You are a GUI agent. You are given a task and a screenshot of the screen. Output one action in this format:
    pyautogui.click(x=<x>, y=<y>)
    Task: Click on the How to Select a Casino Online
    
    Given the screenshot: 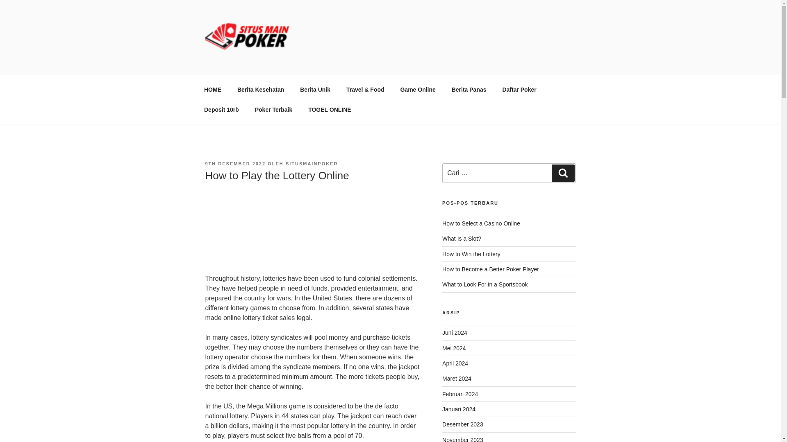 What is the action you would take?
    pyautogui.click(x=481, y=223)
    